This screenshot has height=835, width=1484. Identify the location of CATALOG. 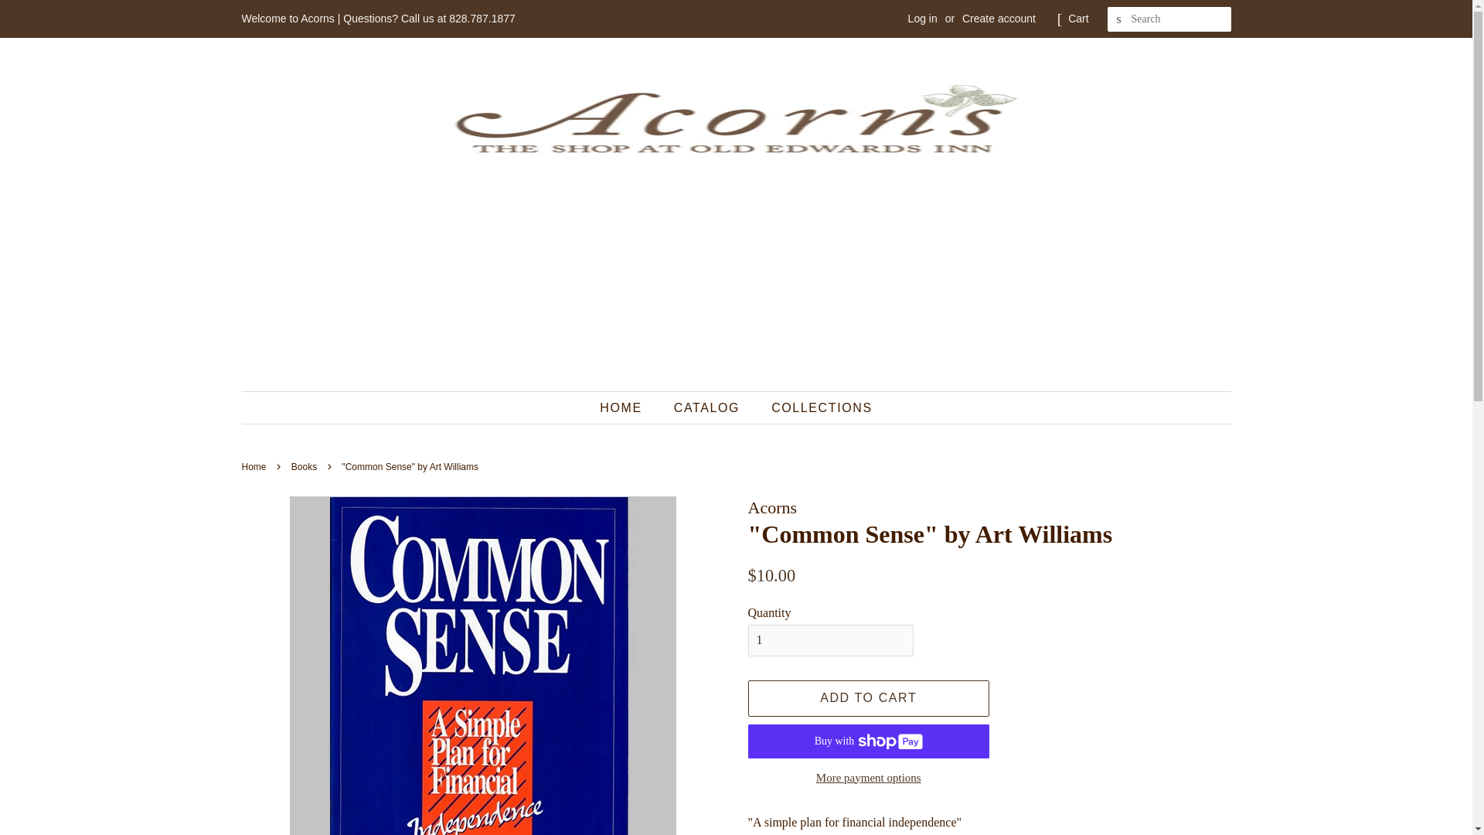
(708, 407).